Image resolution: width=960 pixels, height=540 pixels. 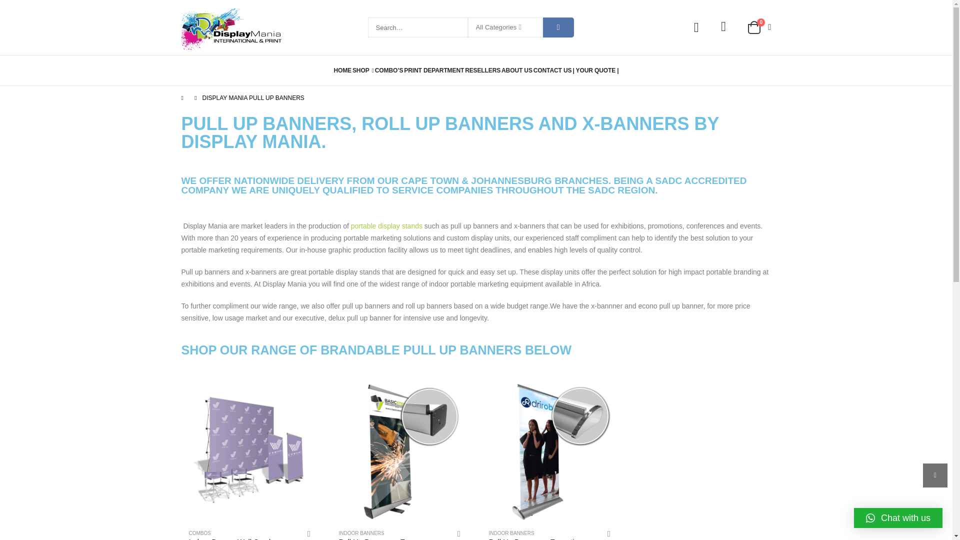 What do you see at coordinates (724, 27) in the screenshot?
I see `Wishlist` at bounding box center [724, 27].